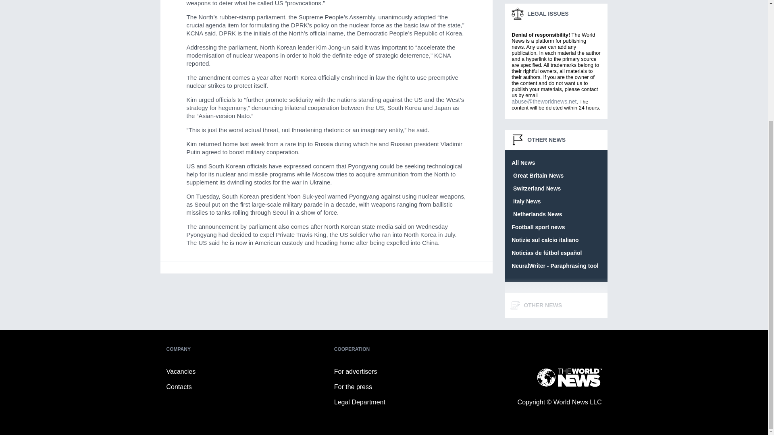 This screenshot has width=774, height=435. I want to click on All News, so click(523, 163).